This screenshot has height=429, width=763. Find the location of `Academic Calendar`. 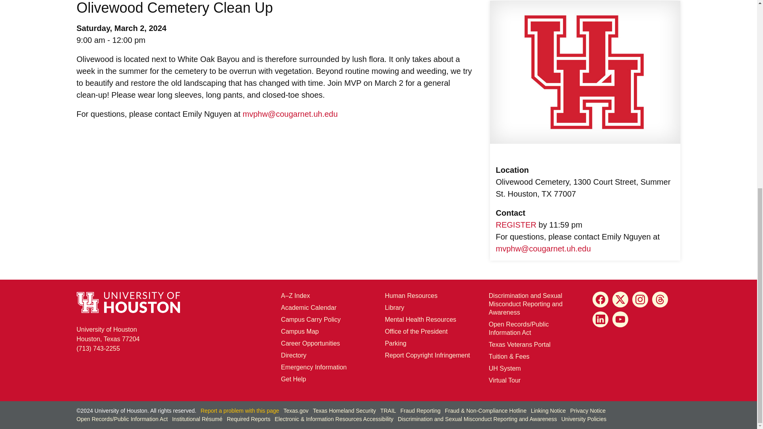

Academic Calendar is located at coordinates (600, 300).